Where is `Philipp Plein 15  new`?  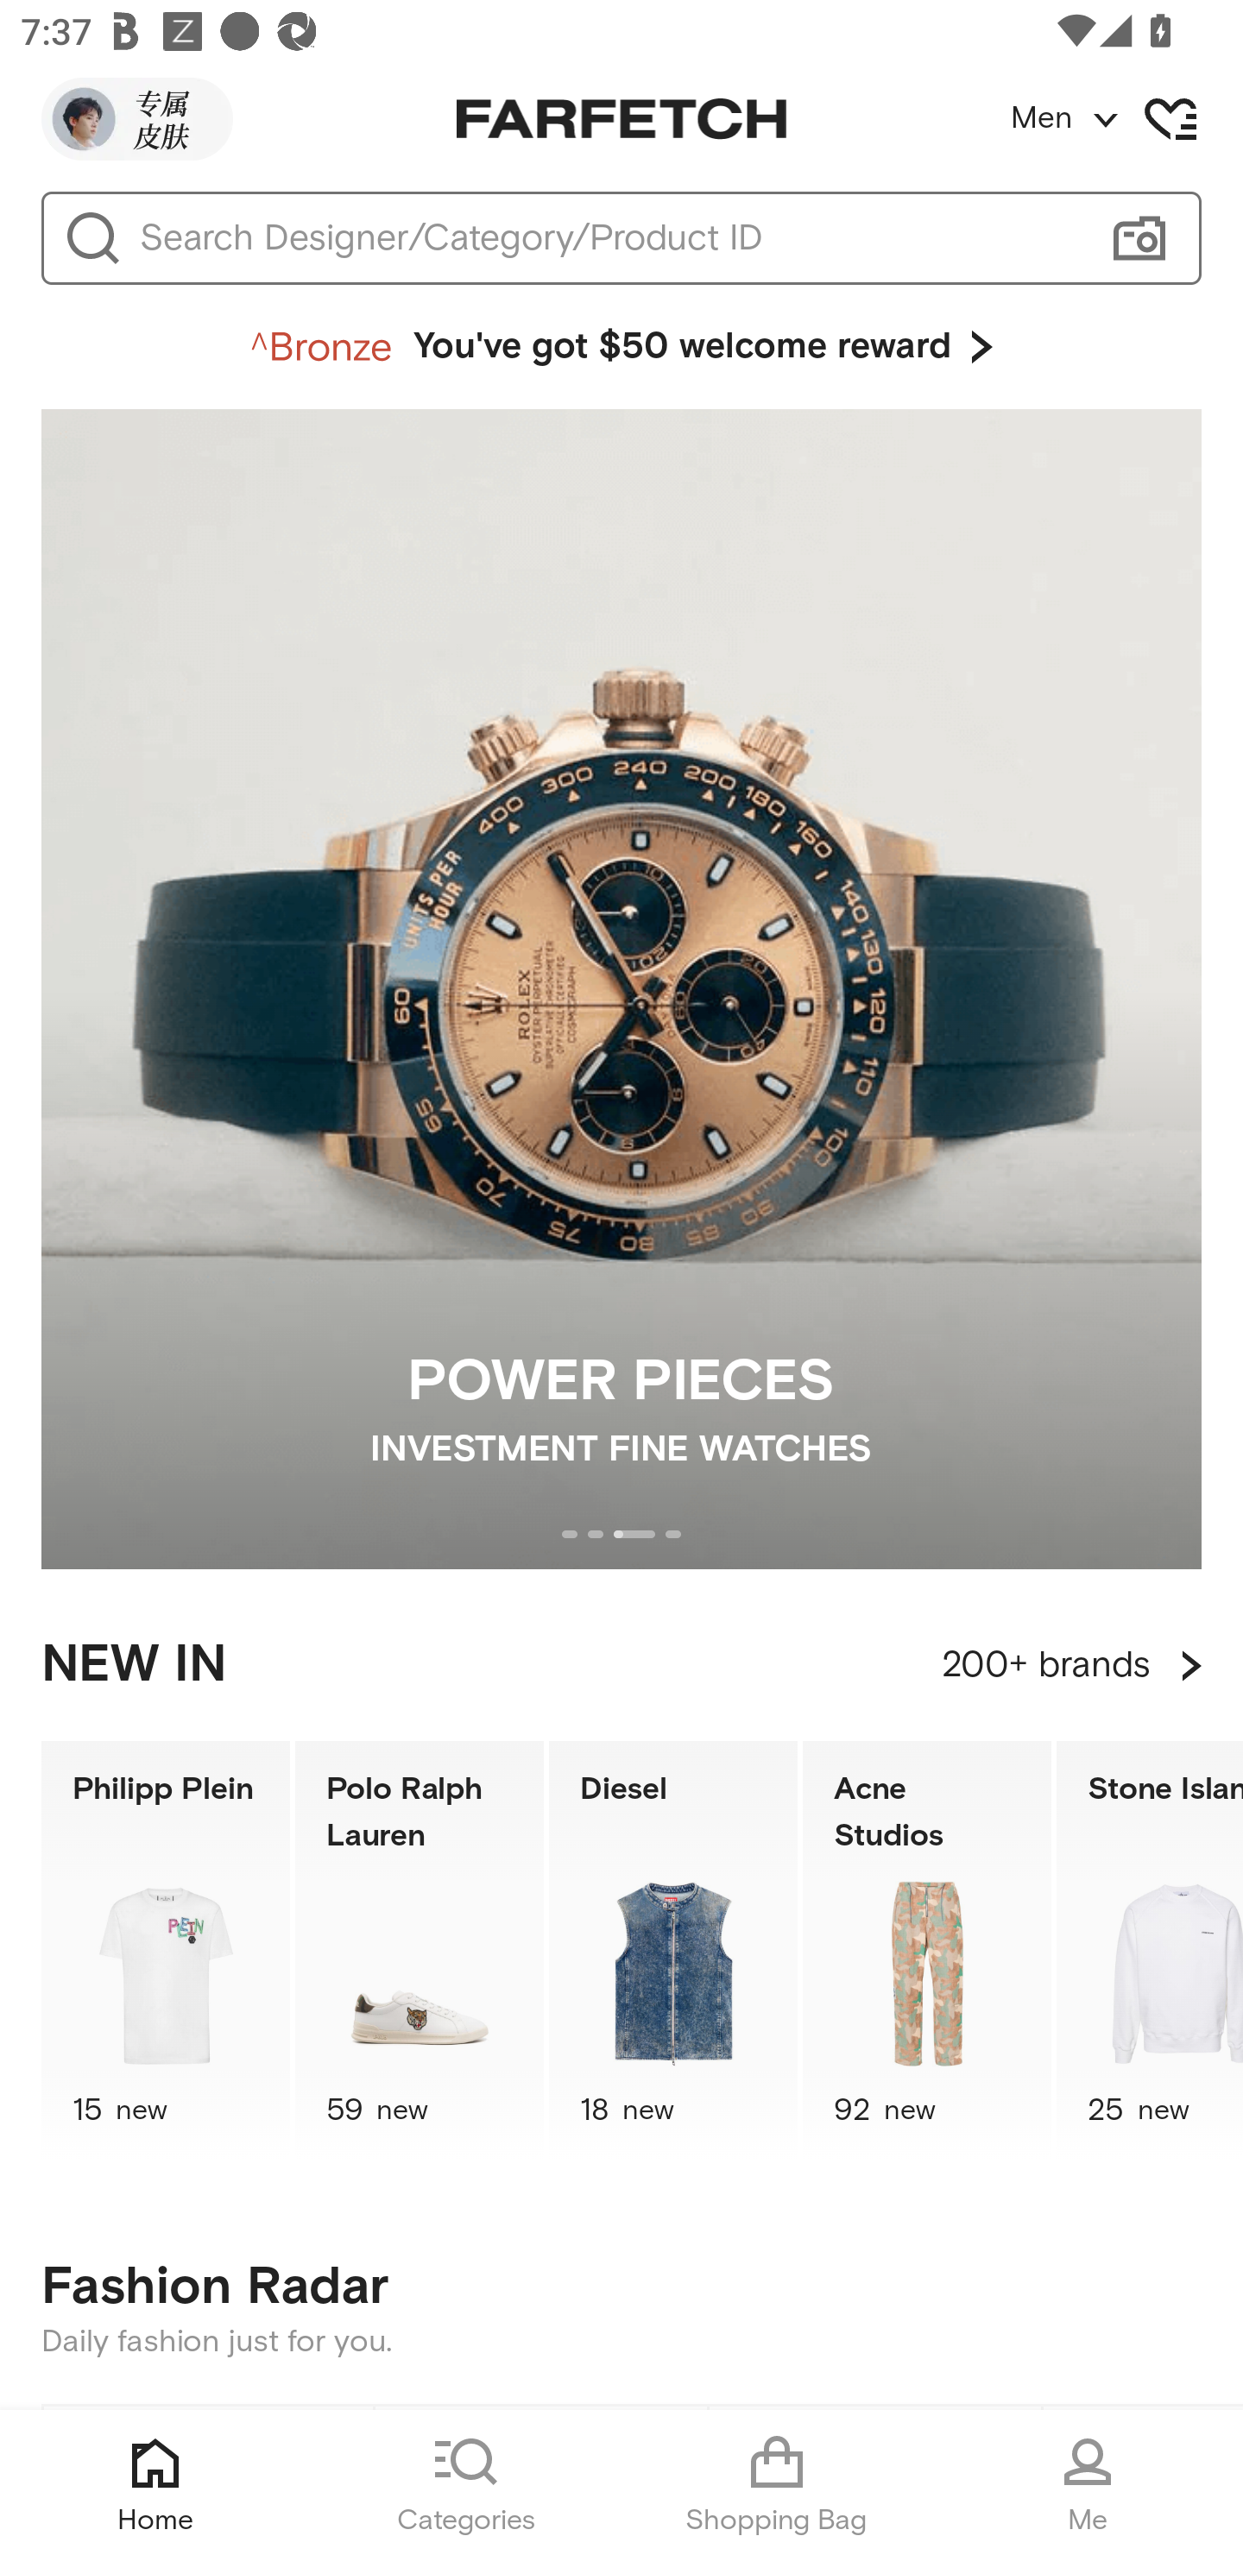
Philipp Plein 15  new is located at coordinates (165, 1951).